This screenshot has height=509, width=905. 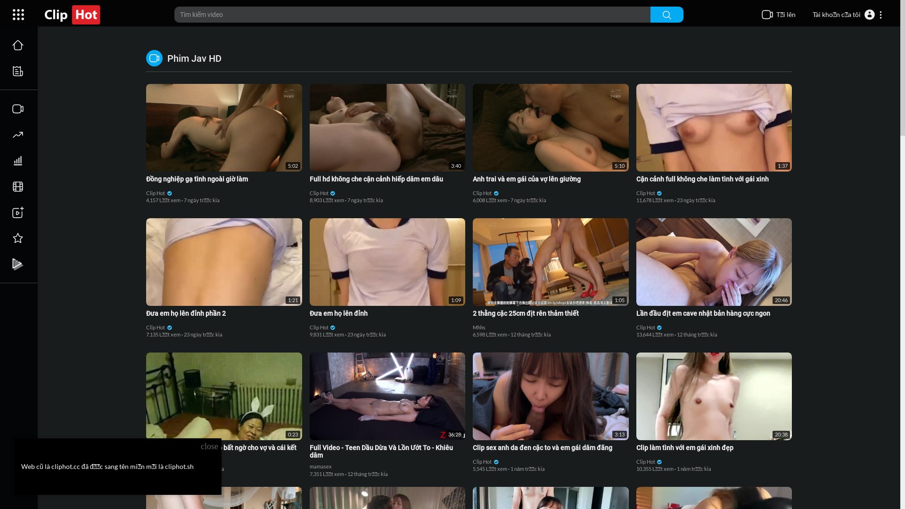 What do you see at coordinates (159, 327) in the screenshot?
I see `Clip Hot` at bounding box center [159, 327].